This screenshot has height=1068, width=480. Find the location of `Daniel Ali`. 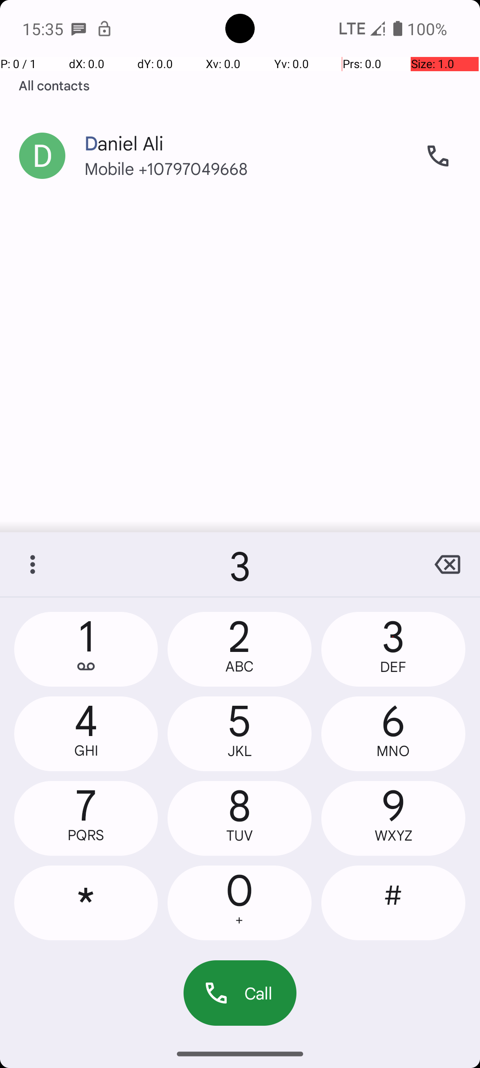

Daniel Ali is located at coordinates (245, 134).